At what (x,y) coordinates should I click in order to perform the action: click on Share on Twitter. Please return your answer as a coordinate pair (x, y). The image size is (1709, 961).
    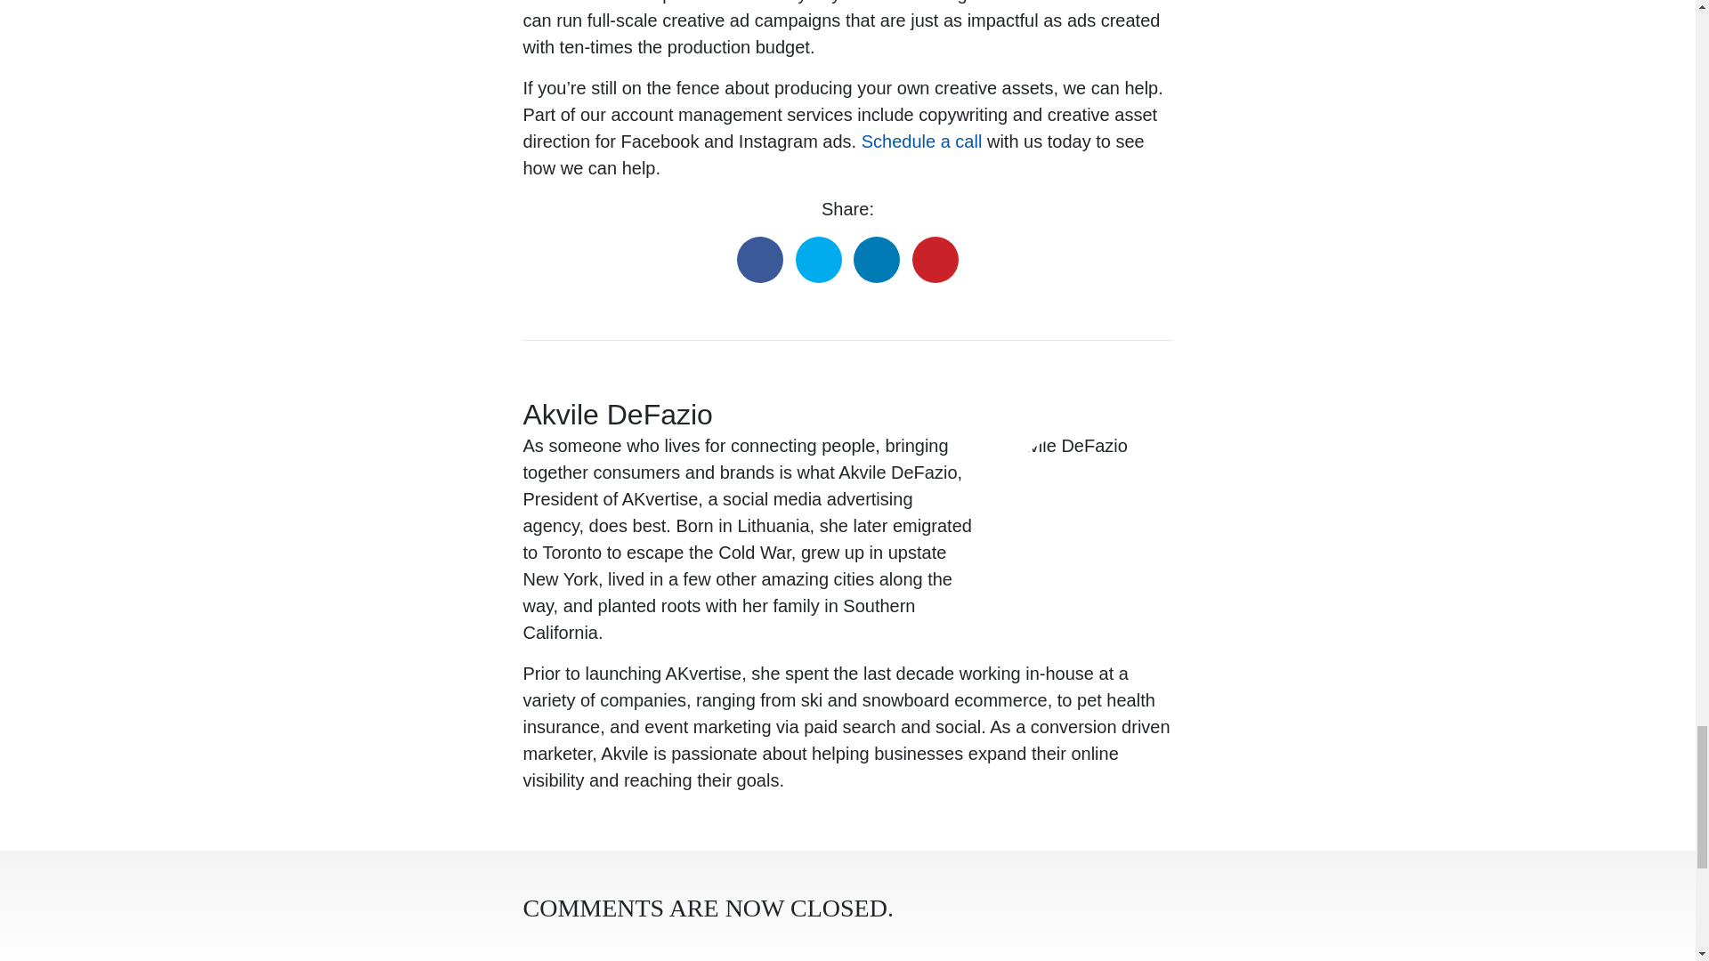
    Looking at the image, I should click on (819, 259).